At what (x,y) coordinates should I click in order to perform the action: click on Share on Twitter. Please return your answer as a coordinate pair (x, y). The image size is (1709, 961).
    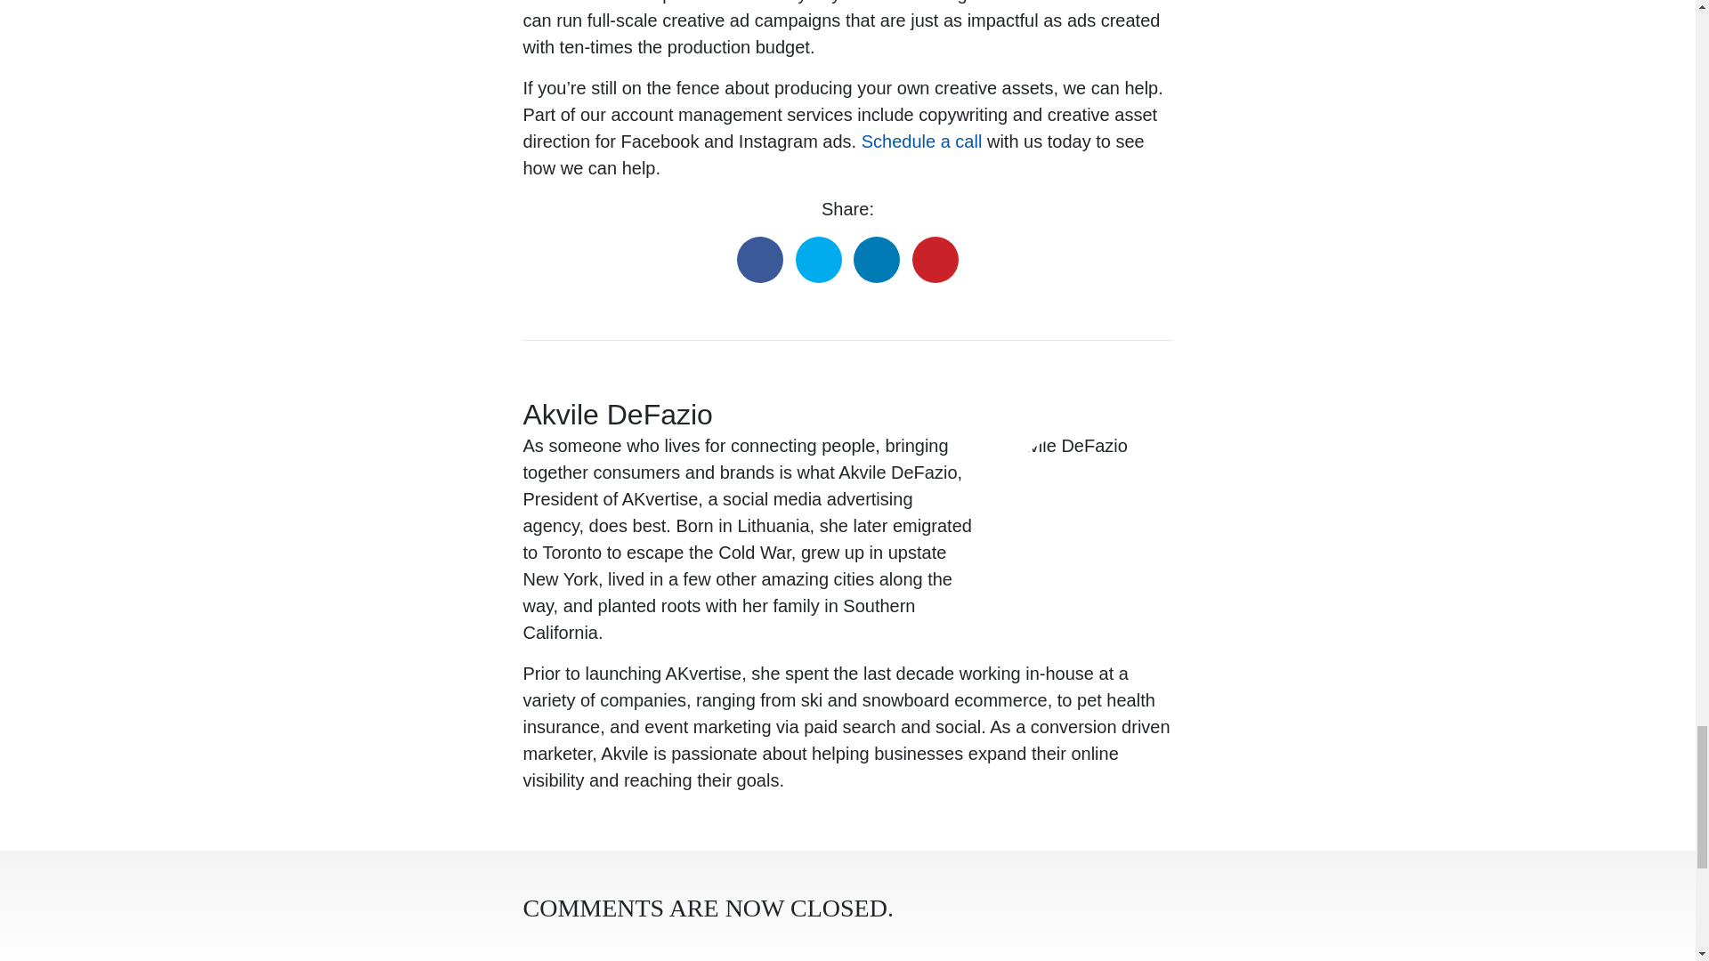
    Looking at the image, I should click on (819, 259).